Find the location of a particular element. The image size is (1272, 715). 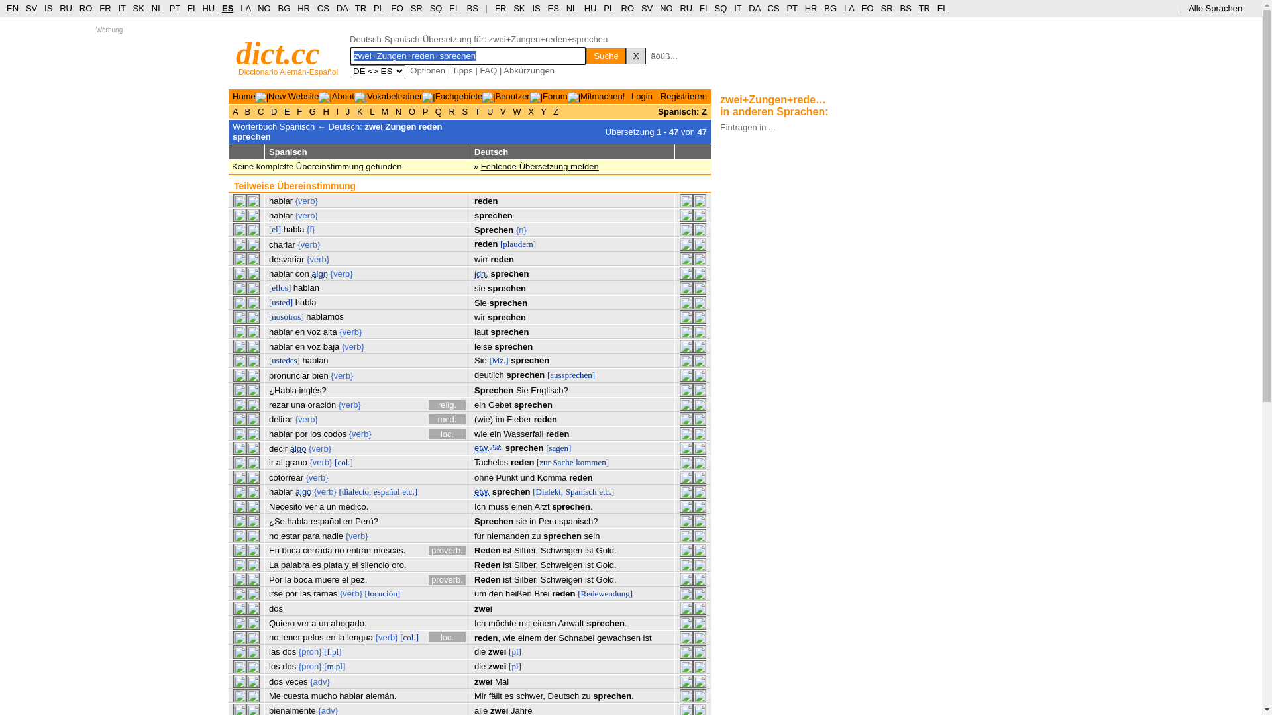

sprechen is located at coordinates (562, 536).